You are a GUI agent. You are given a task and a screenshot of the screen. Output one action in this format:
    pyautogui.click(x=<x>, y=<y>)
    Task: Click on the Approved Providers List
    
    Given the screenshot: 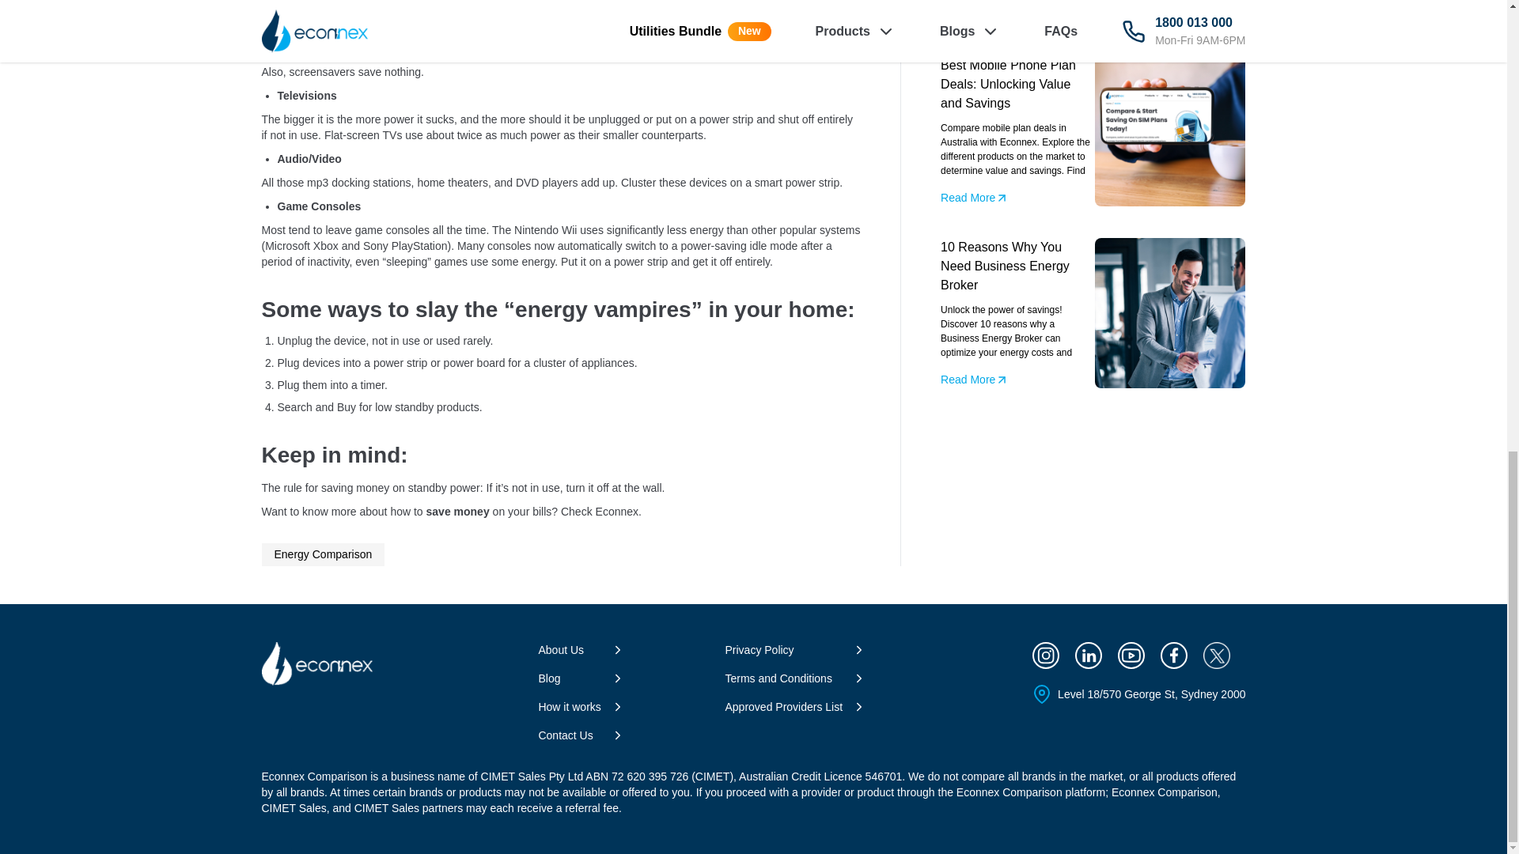 What is the action you would take?
    pyautogui.click(x=788, y=707)
    